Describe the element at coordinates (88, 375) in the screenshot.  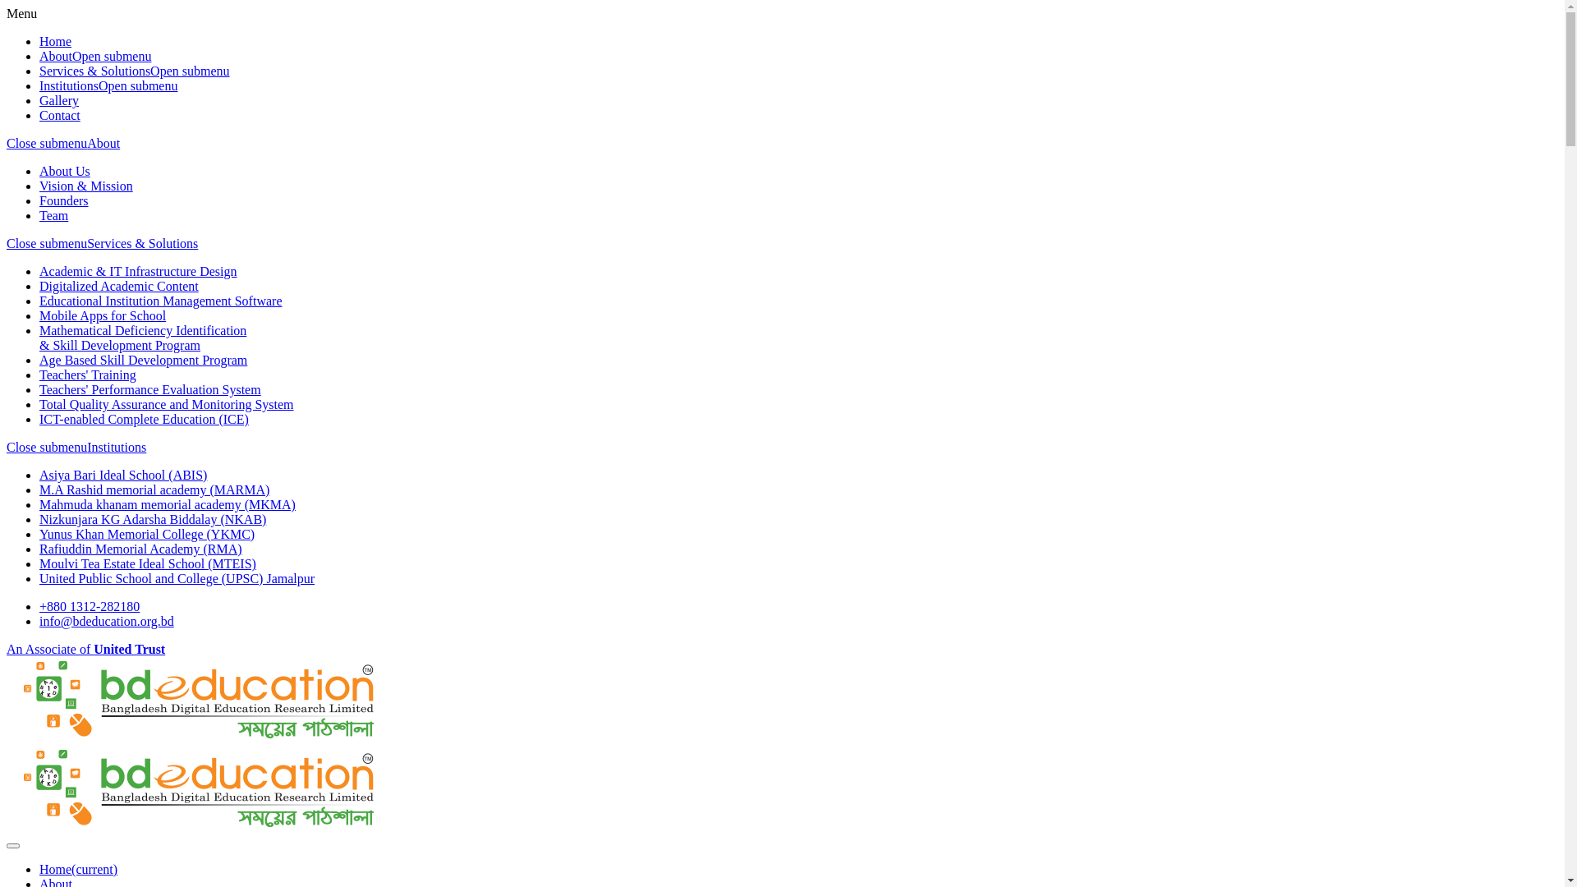
I see `Teachers' Training` at that location.